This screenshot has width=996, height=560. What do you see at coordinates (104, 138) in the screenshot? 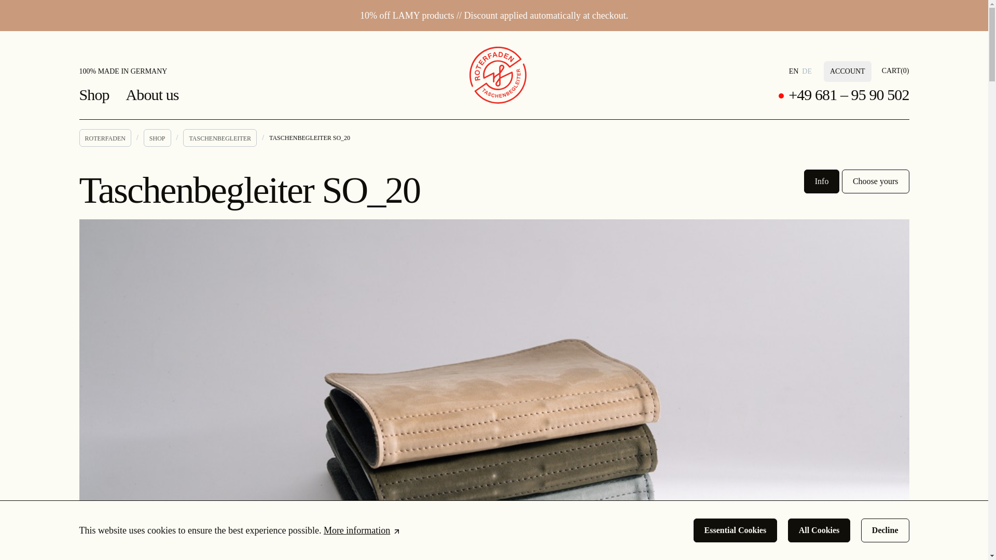
I see `ROTERFADEN` at bounding box center [104, 138].